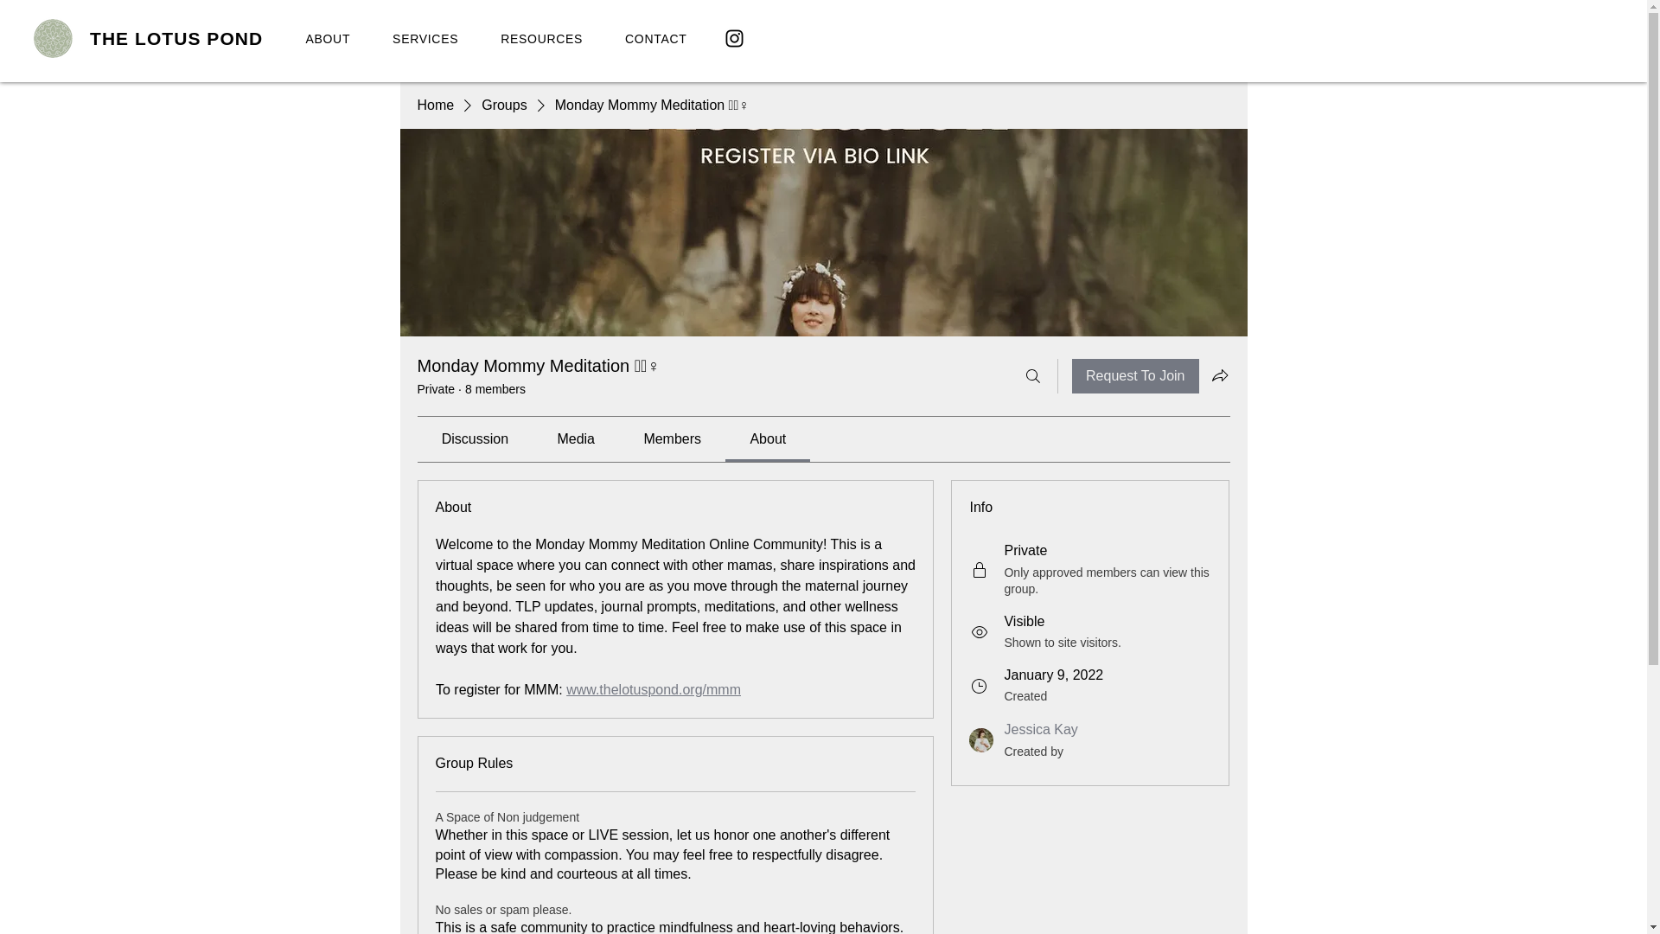 This screenshot has width=1660, height=934. I want to click on Groups, so click(1135, 375).